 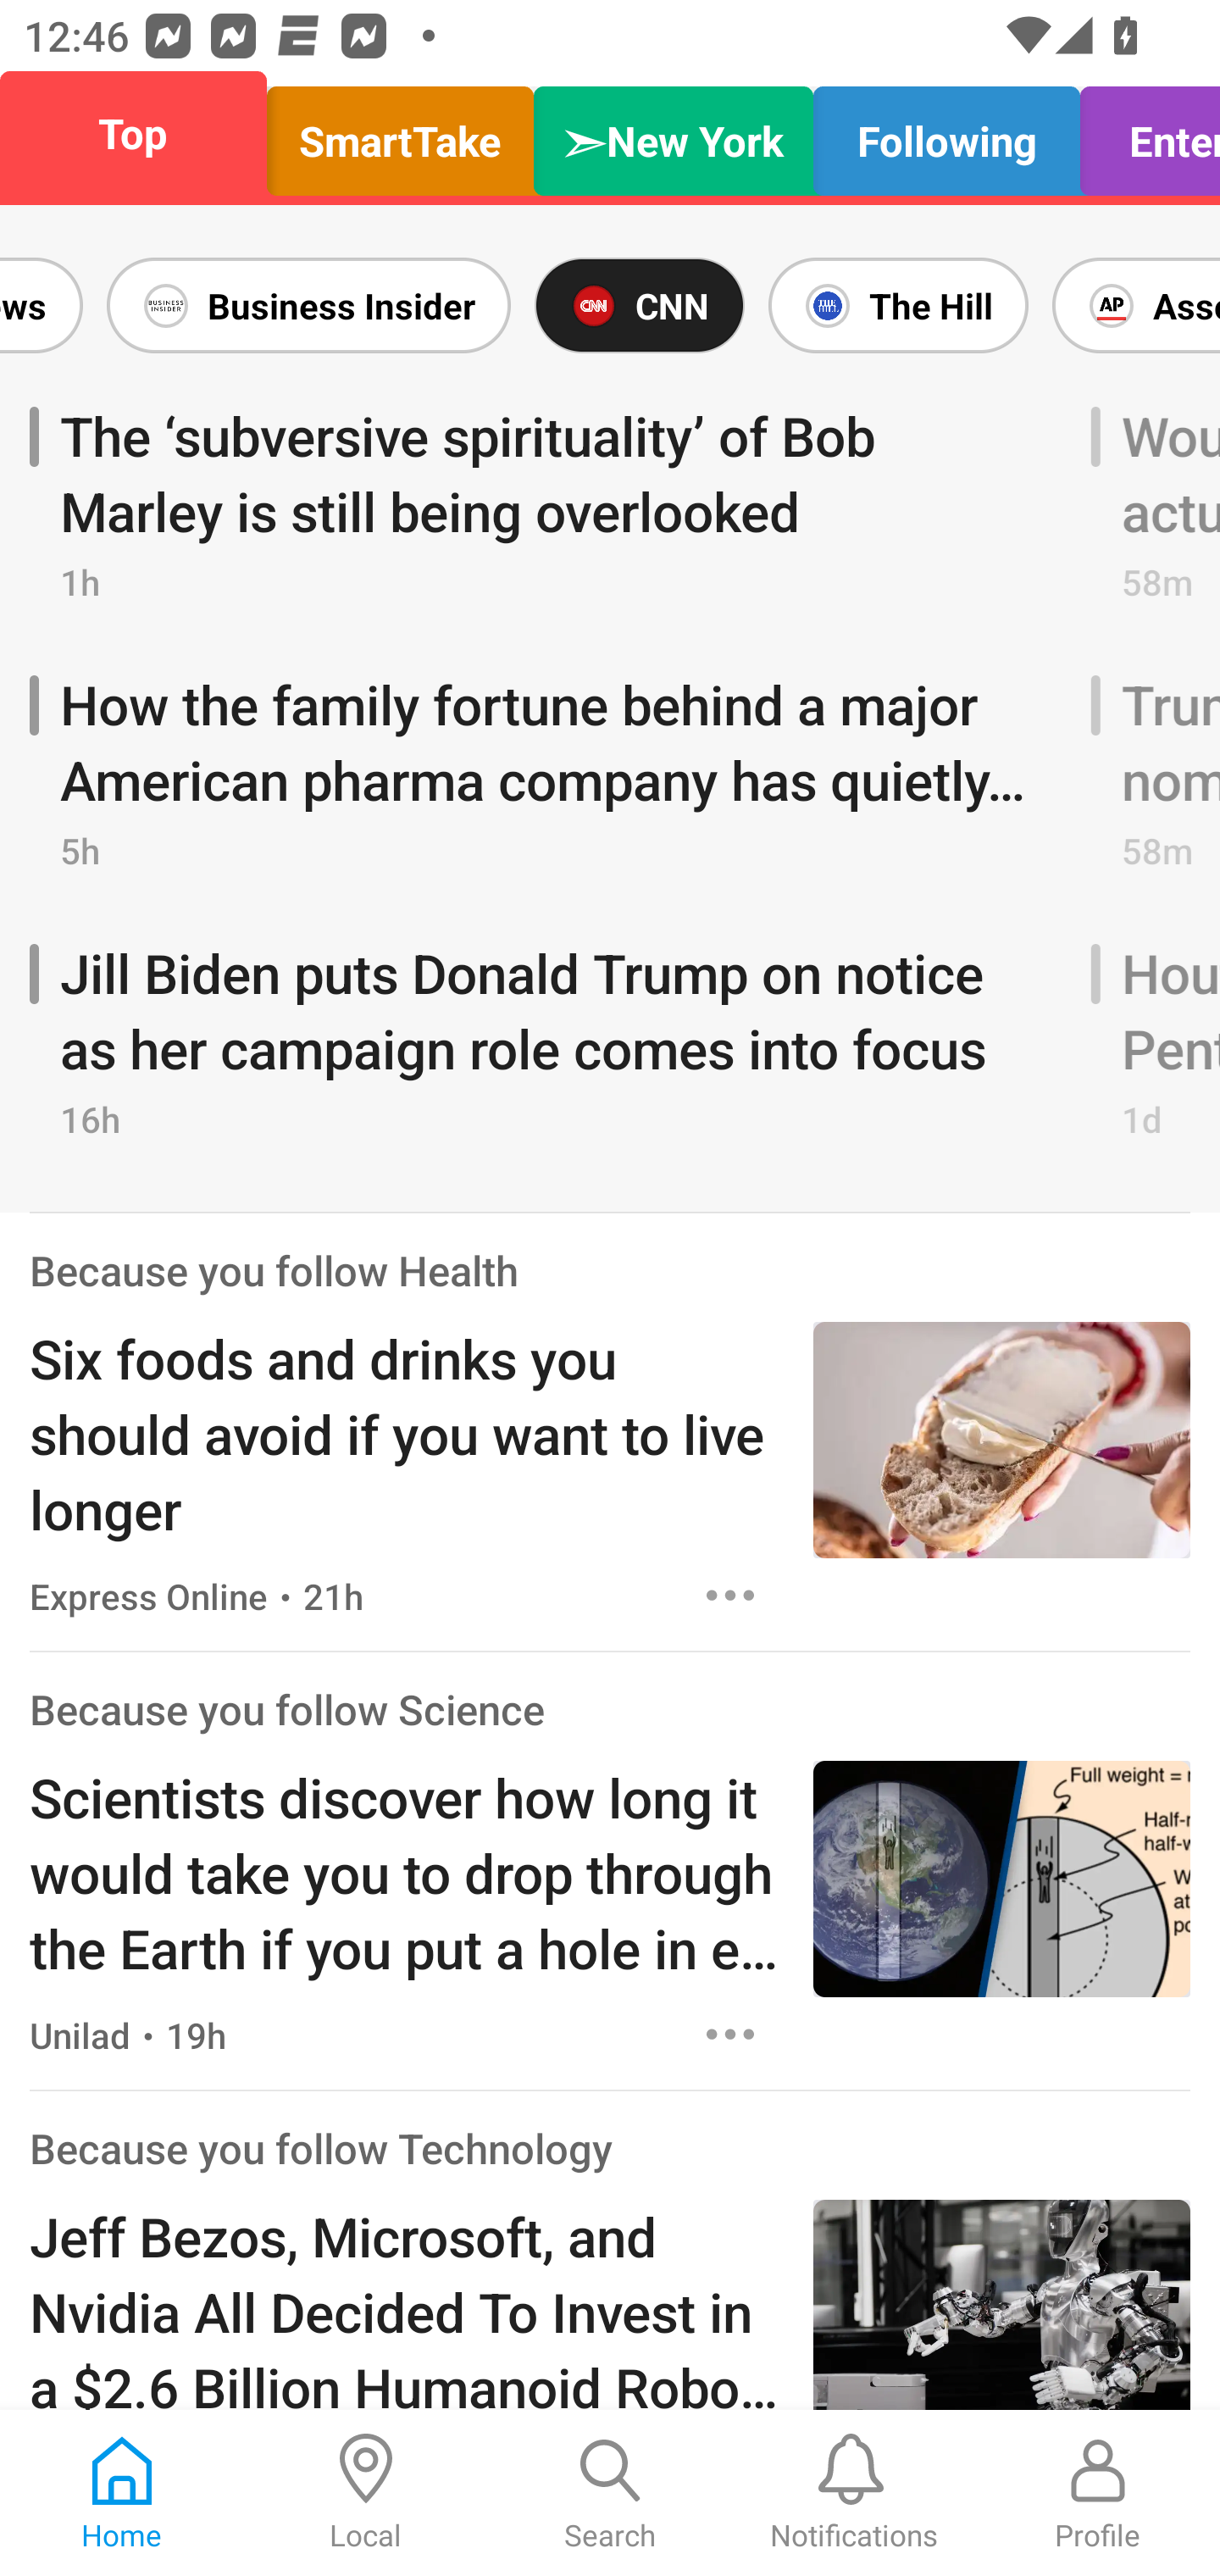 I want to click on Notifications, so click(x=854, y=2493).